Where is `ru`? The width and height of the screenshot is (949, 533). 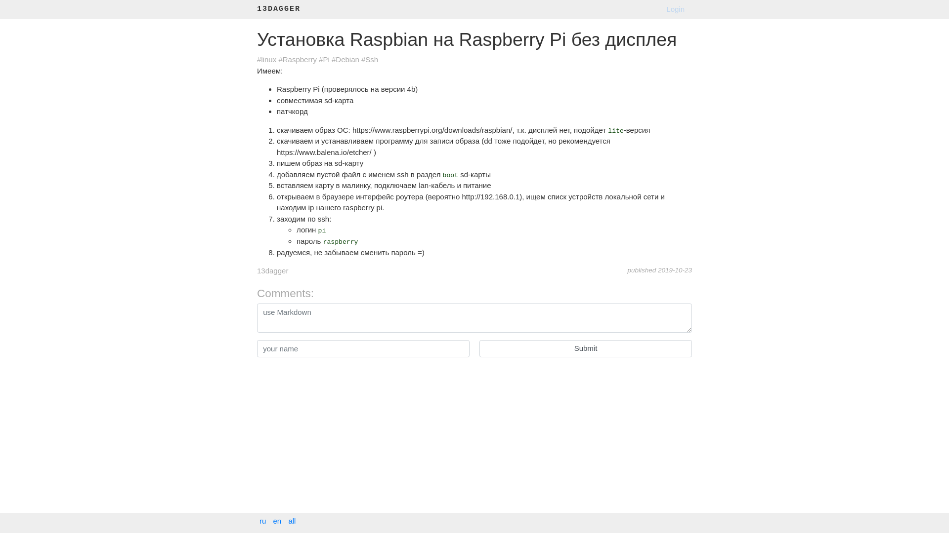
ru is located at coordinates (263, 521).